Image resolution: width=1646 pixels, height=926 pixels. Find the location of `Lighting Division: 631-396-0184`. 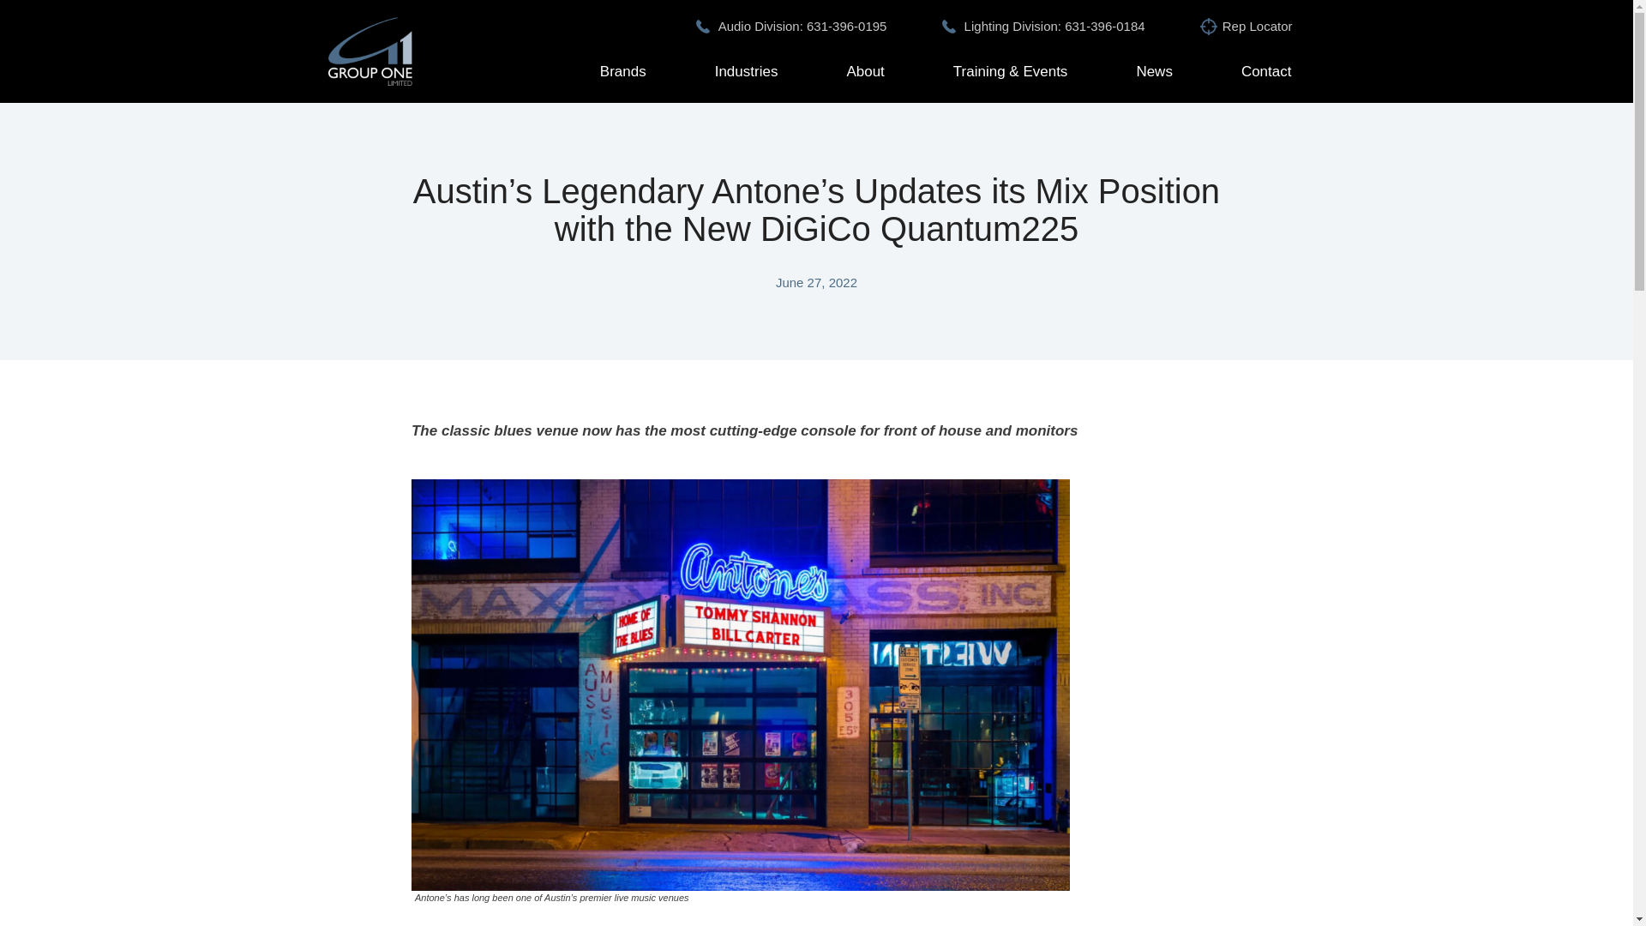

Lighting Division: 631-396-0184 is located at coordinates (1054, 26).